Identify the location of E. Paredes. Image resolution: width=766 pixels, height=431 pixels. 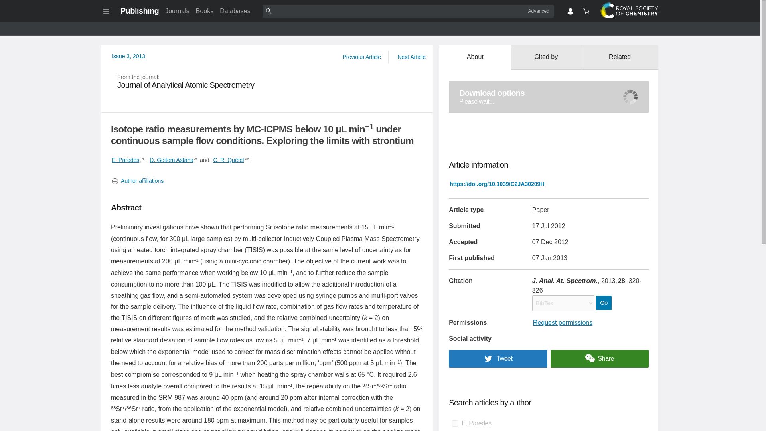
(125, 160).